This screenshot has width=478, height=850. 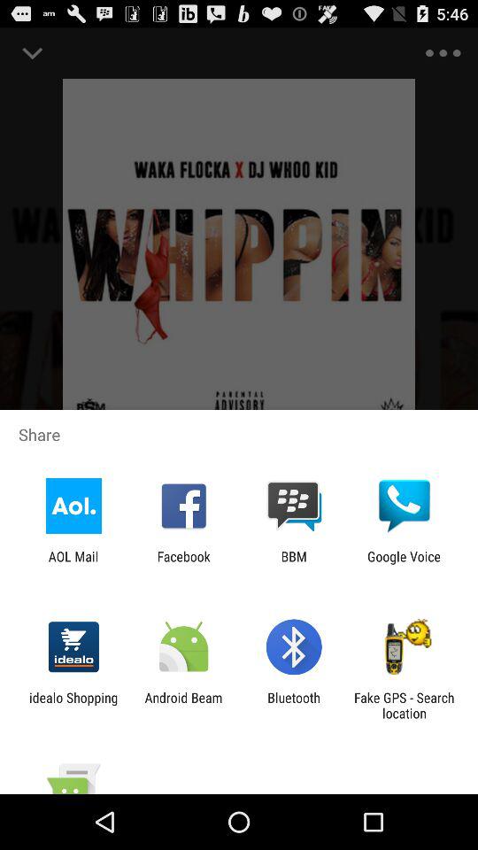 I want to click on flip until bbm item, so click(x=294, y=564).